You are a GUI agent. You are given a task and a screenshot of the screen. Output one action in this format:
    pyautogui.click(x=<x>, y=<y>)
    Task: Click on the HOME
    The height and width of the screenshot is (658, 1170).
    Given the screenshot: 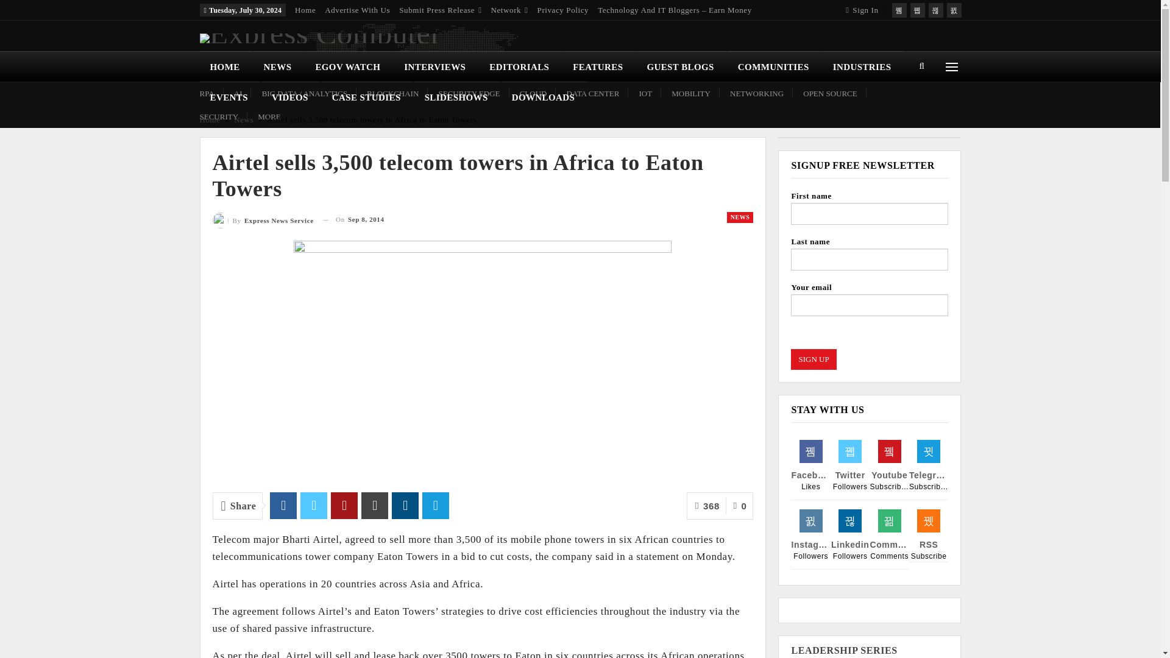 What is the action you would take?
    pyautogui.click(x=226, y=67)
    